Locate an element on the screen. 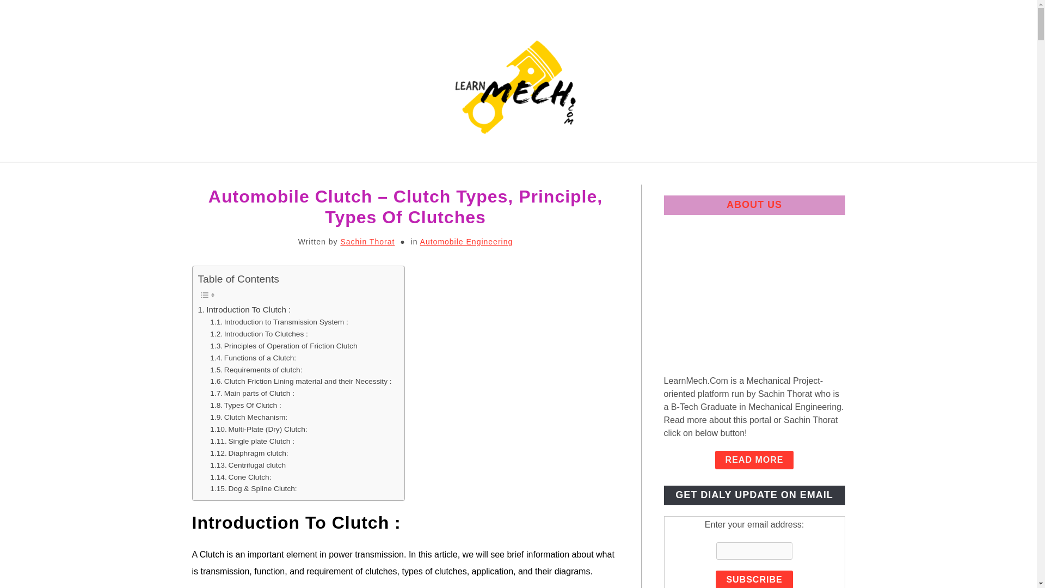  Types Of Clutch : is located at coordinates (245, 406).